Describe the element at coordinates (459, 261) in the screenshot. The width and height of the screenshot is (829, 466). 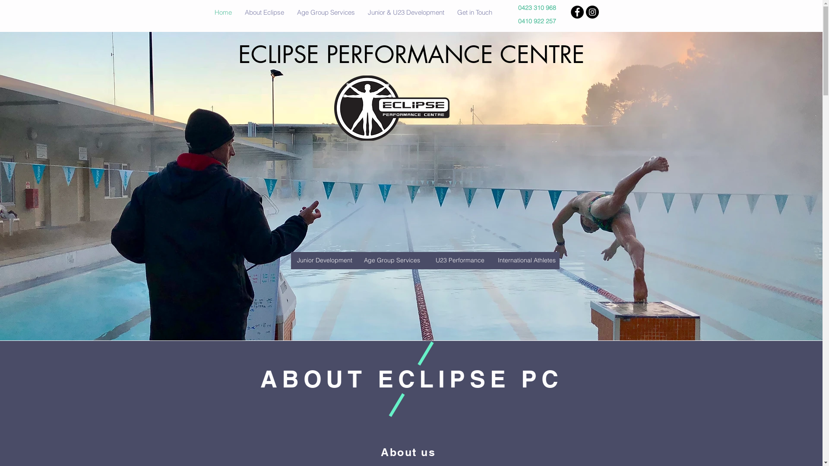
I see `U23 Performance` at that location.